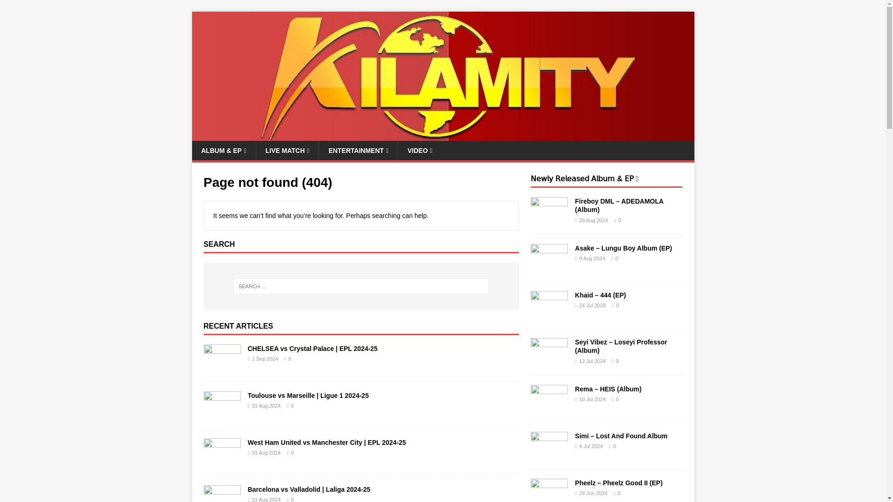 This screenshot has width=893, height=502. Describe the element at coordinates (443, 136) in the screenshot. I see `Kilamity` at that location.